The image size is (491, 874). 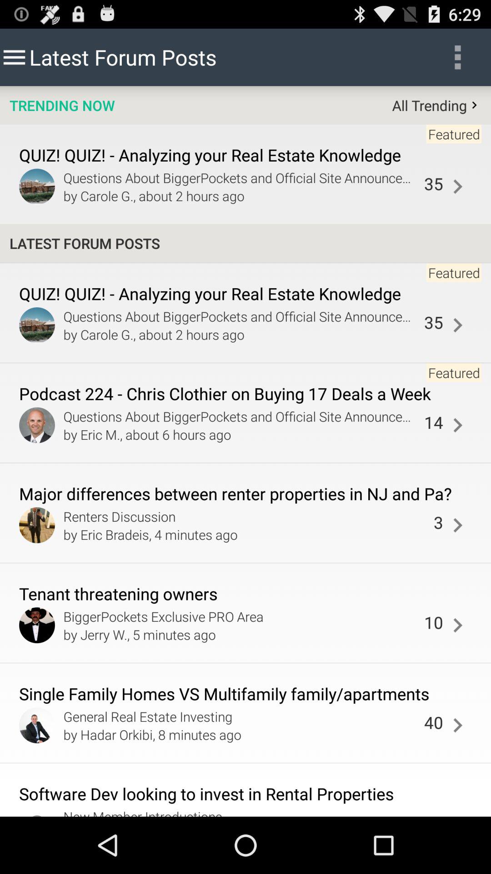 What do you see at coordinates (241, 634) in the screenshot?
I see `click the icon above single family homes app` at bounding box center [241, 634].